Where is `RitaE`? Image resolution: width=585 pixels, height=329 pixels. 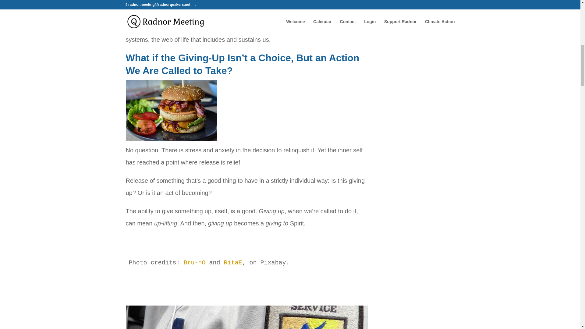 RitaE is located at coordinates (233, 263).